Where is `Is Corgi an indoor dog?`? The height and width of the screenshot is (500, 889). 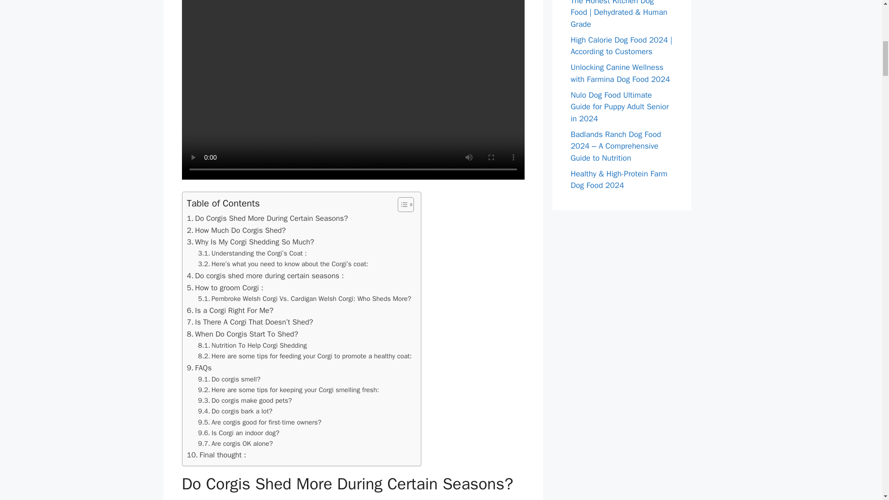
Is Corgi an indoor dog? is located at coordinates (239, 433).